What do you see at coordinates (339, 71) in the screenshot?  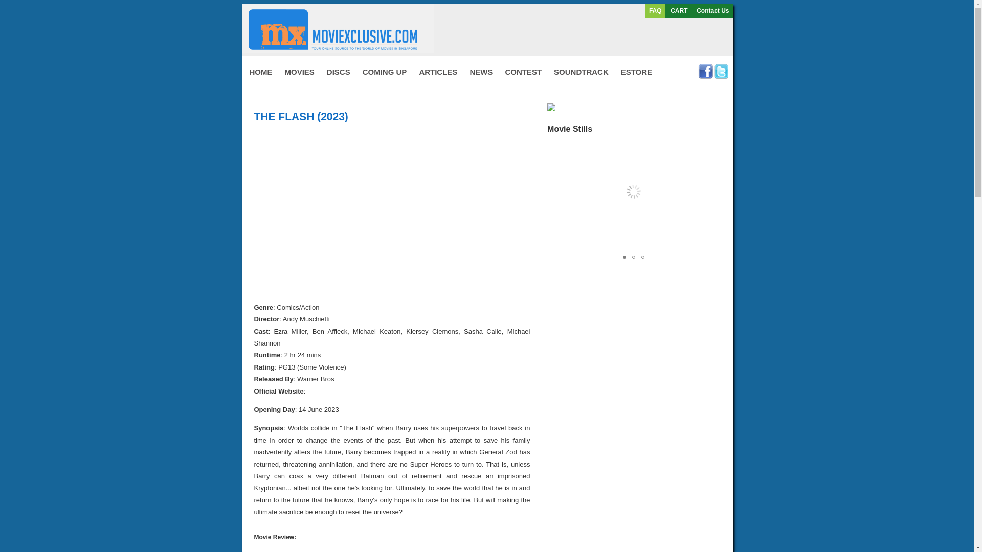 I see `DISCS` at bounding box center [339, 71].